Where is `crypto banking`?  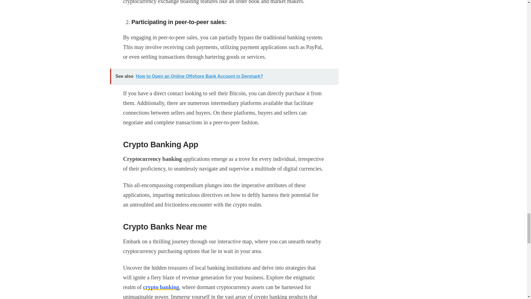
crypto banking is located at coordinates (161, 287).